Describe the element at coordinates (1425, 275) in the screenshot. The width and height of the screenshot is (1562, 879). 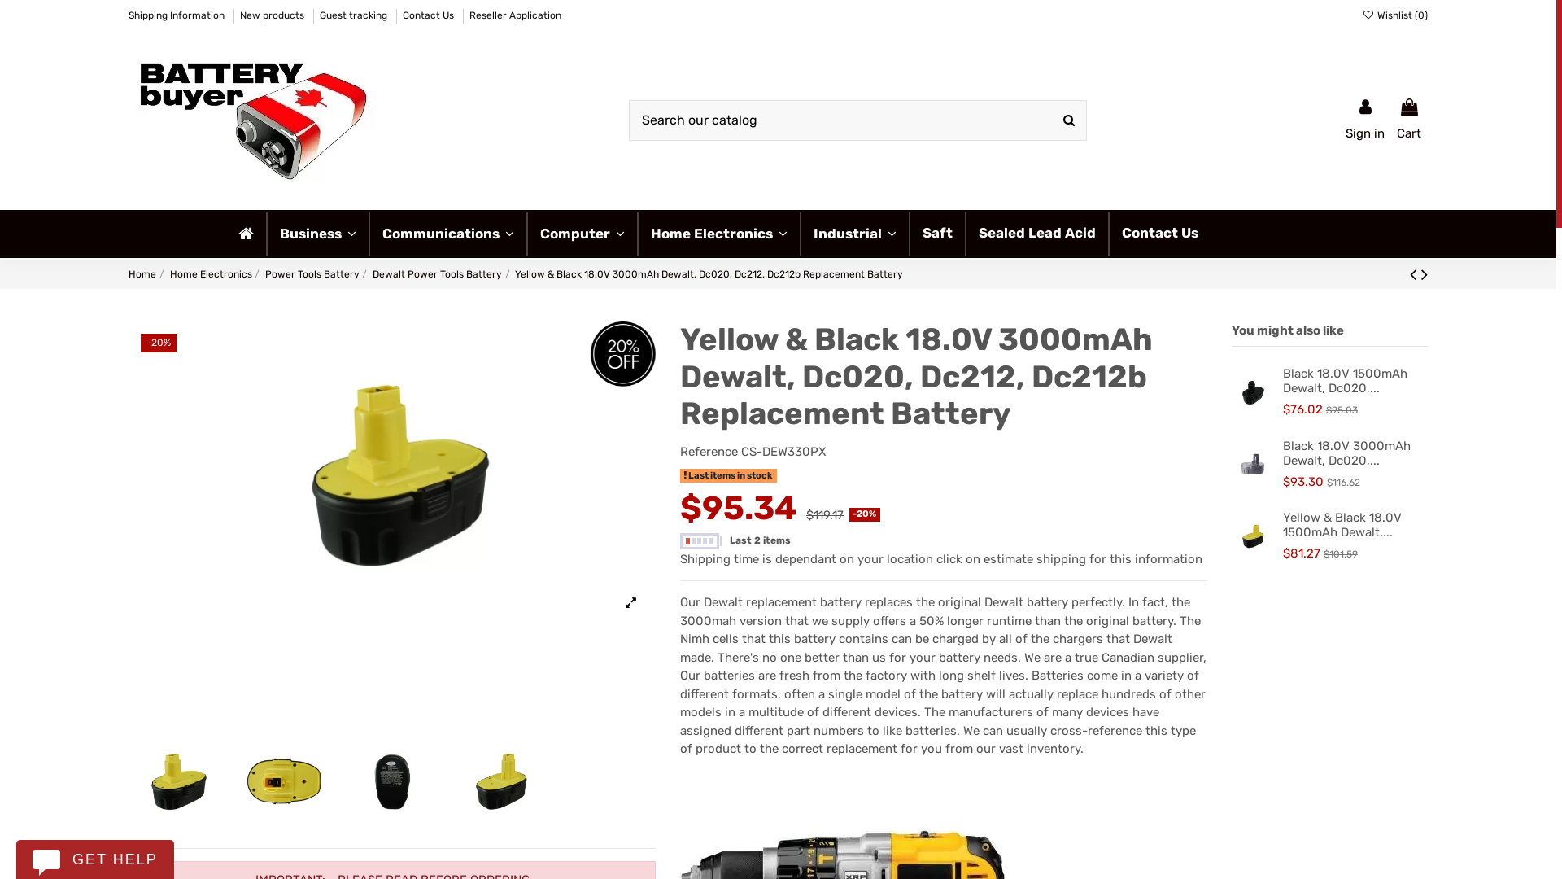
I see `Next product` at that location.